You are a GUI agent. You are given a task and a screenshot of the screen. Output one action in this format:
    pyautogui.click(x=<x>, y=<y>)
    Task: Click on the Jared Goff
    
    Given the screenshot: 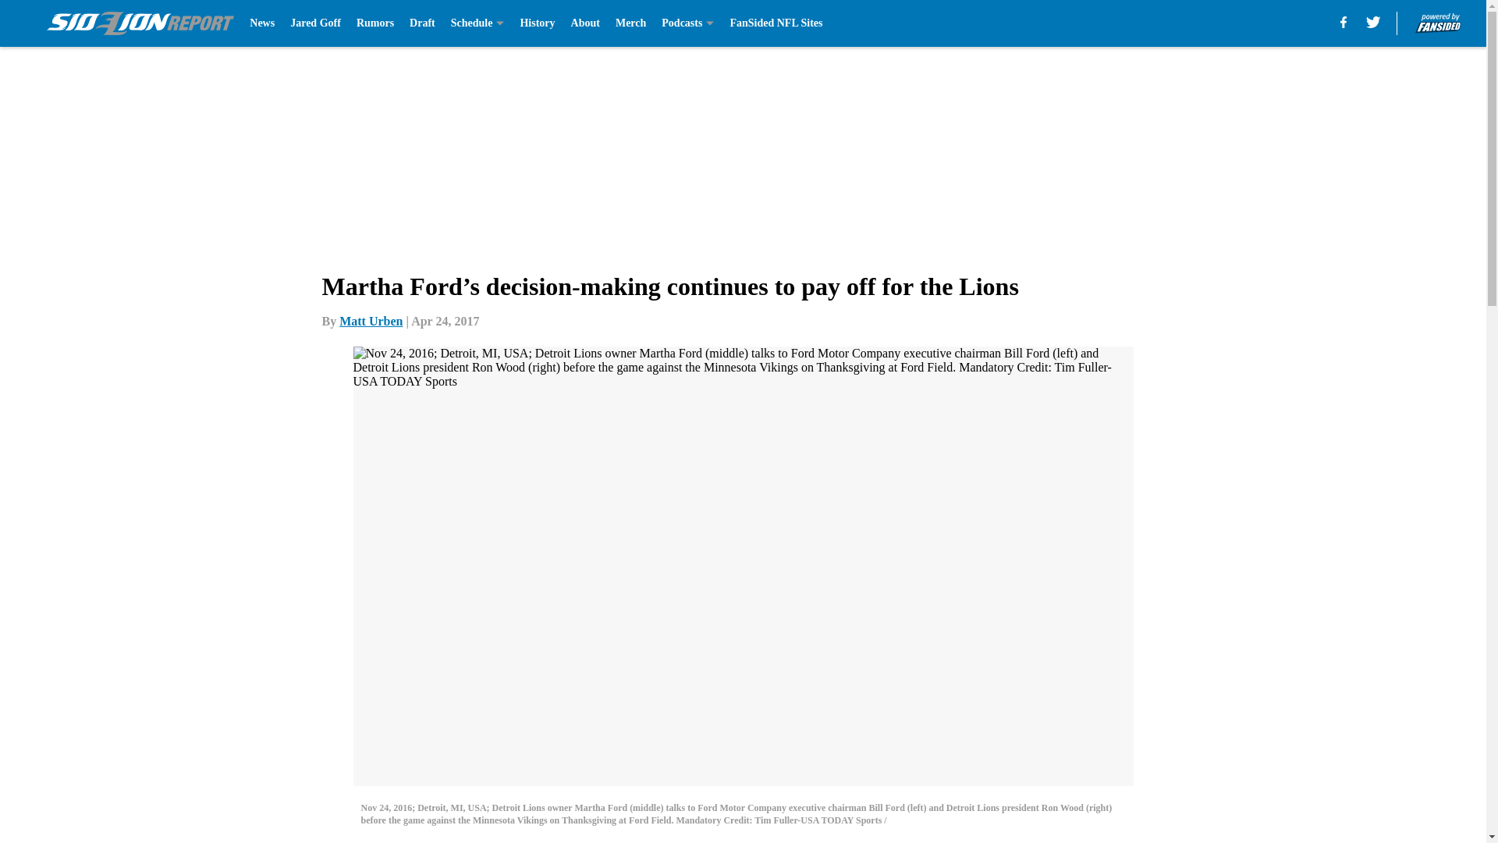 What is the action you would take?
    pyautogui.click(x=315, y=23)
    